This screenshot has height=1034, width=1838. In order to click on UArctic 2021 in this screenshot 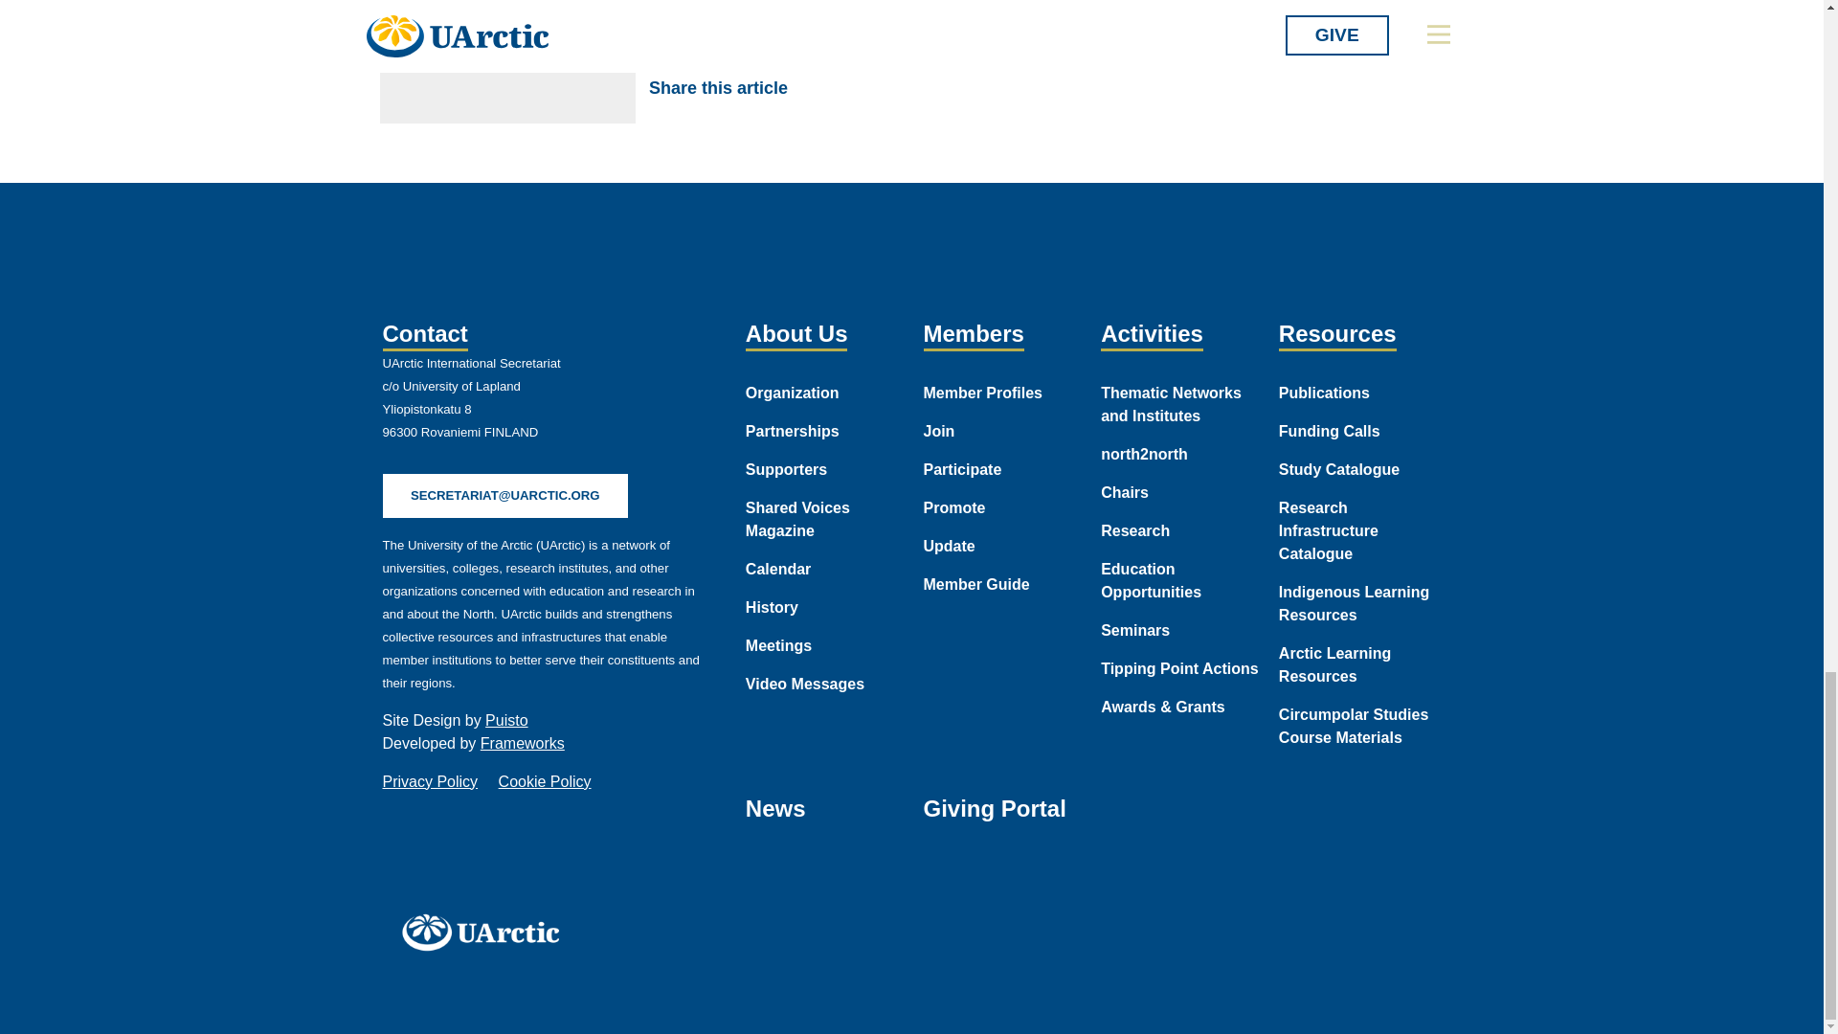, I will do `click(486, 932)`.